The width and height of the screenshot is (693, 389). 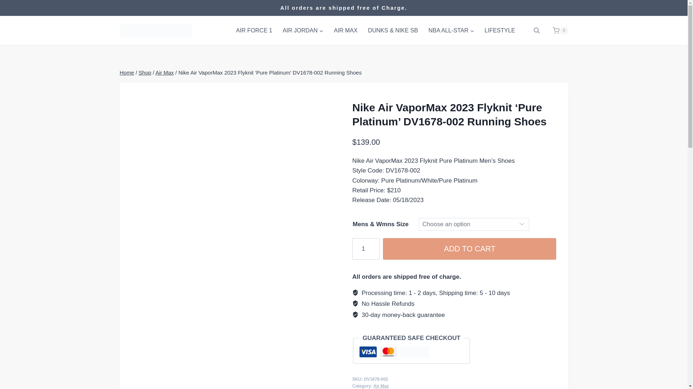 I want to click on NBA ALL-STAR, so click(x=451, y=31).